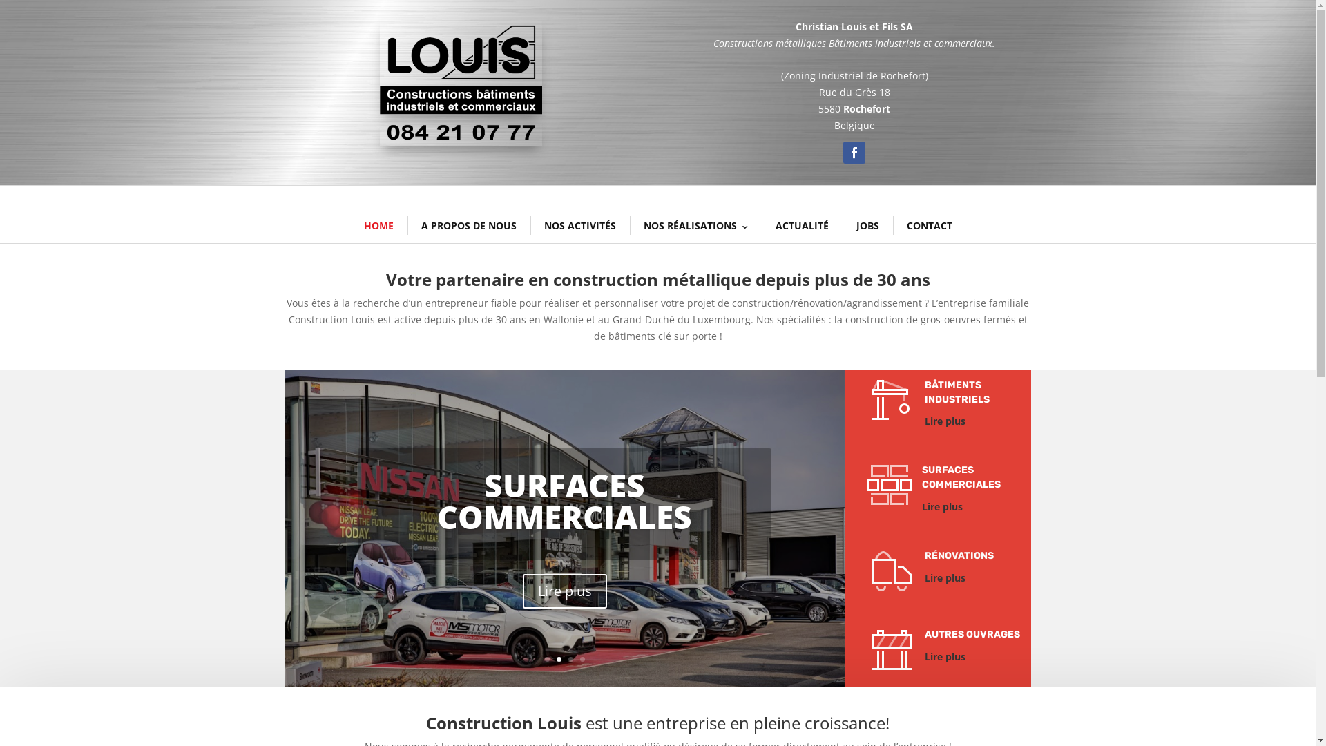  What do you see at coordinates (564, 591) in the screenshot?
I see `Lire plus` at bounding box center [564, 591].